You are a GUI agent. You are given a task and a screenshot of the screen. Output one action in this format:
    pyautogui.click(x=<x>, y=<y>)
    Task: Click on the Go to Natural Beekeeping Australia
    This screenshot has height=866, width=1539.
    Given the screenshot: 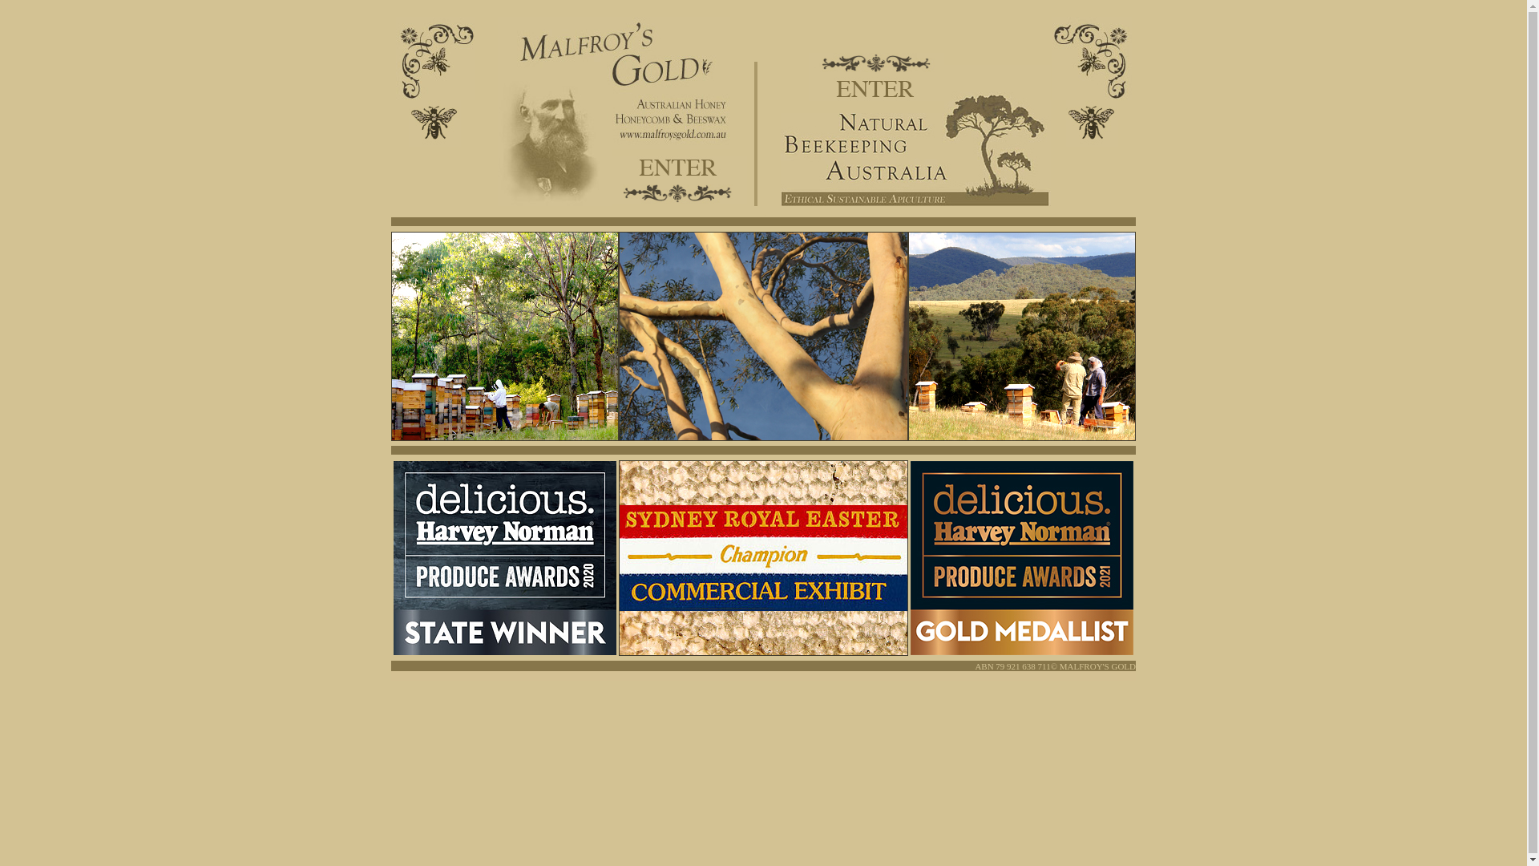 What is the action you would take?
    pyautogui.click(x=877, y=89)
    